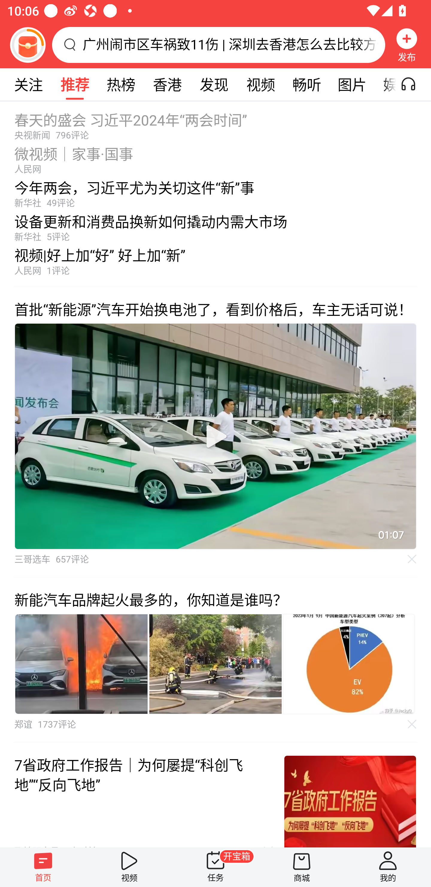 The width and height of the screenshot is (431, 887). What do you see at coordinates (43, 867) in the screenshot?
I see `首页` at bounding box center [43, 867].